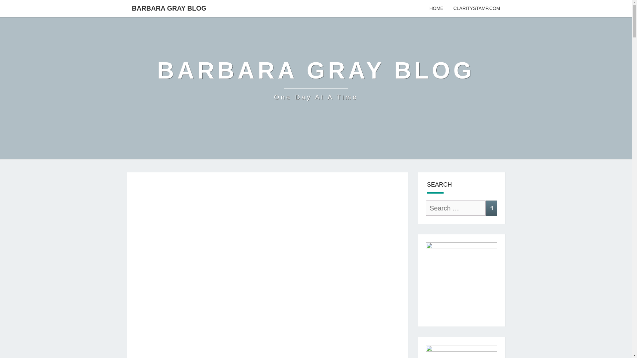 This screenshot has width=637, height=358. Describe the element at coordinates (169, 8) in the screenshot. I see `BARBARA GRAY BLOG` at that location.